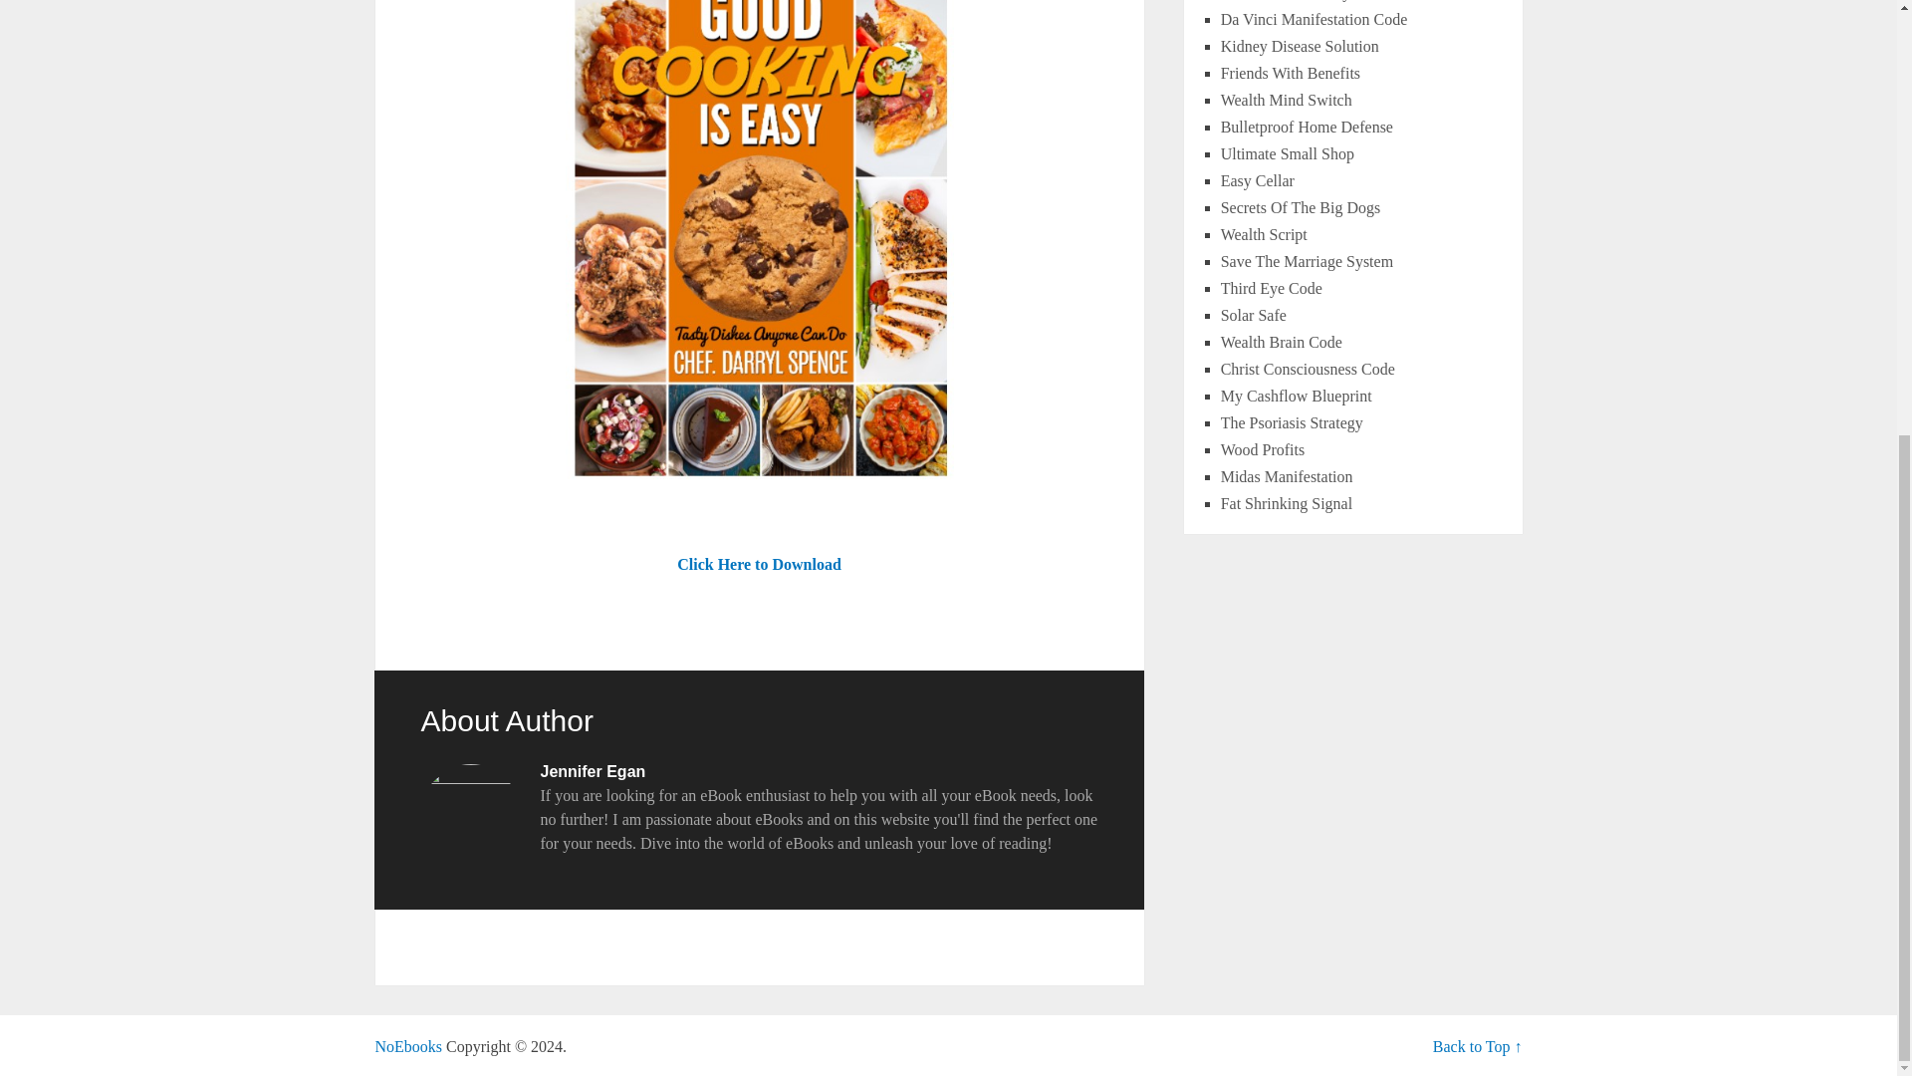 The image size is (1912, 1076). What do you see at coordinates (1301, 207) in the screenshot?
I see `Secrets Of The Big Dogs` at bounding box center [1301, 207].